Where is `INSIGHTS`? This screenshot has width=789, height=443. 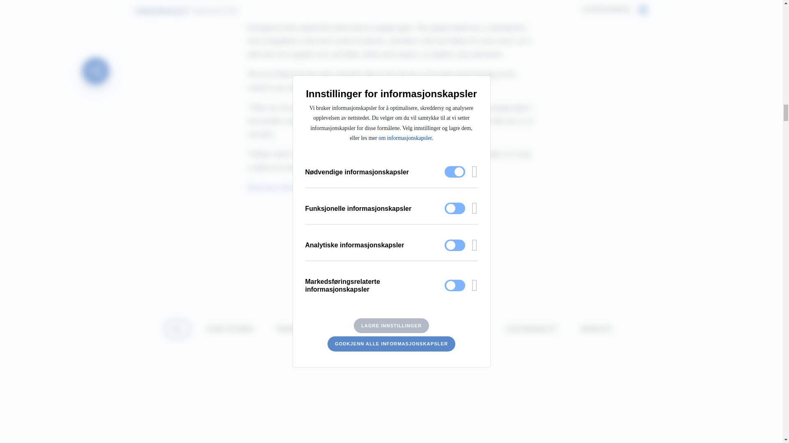 INSIGHTS is located at coordinates (596, 329).